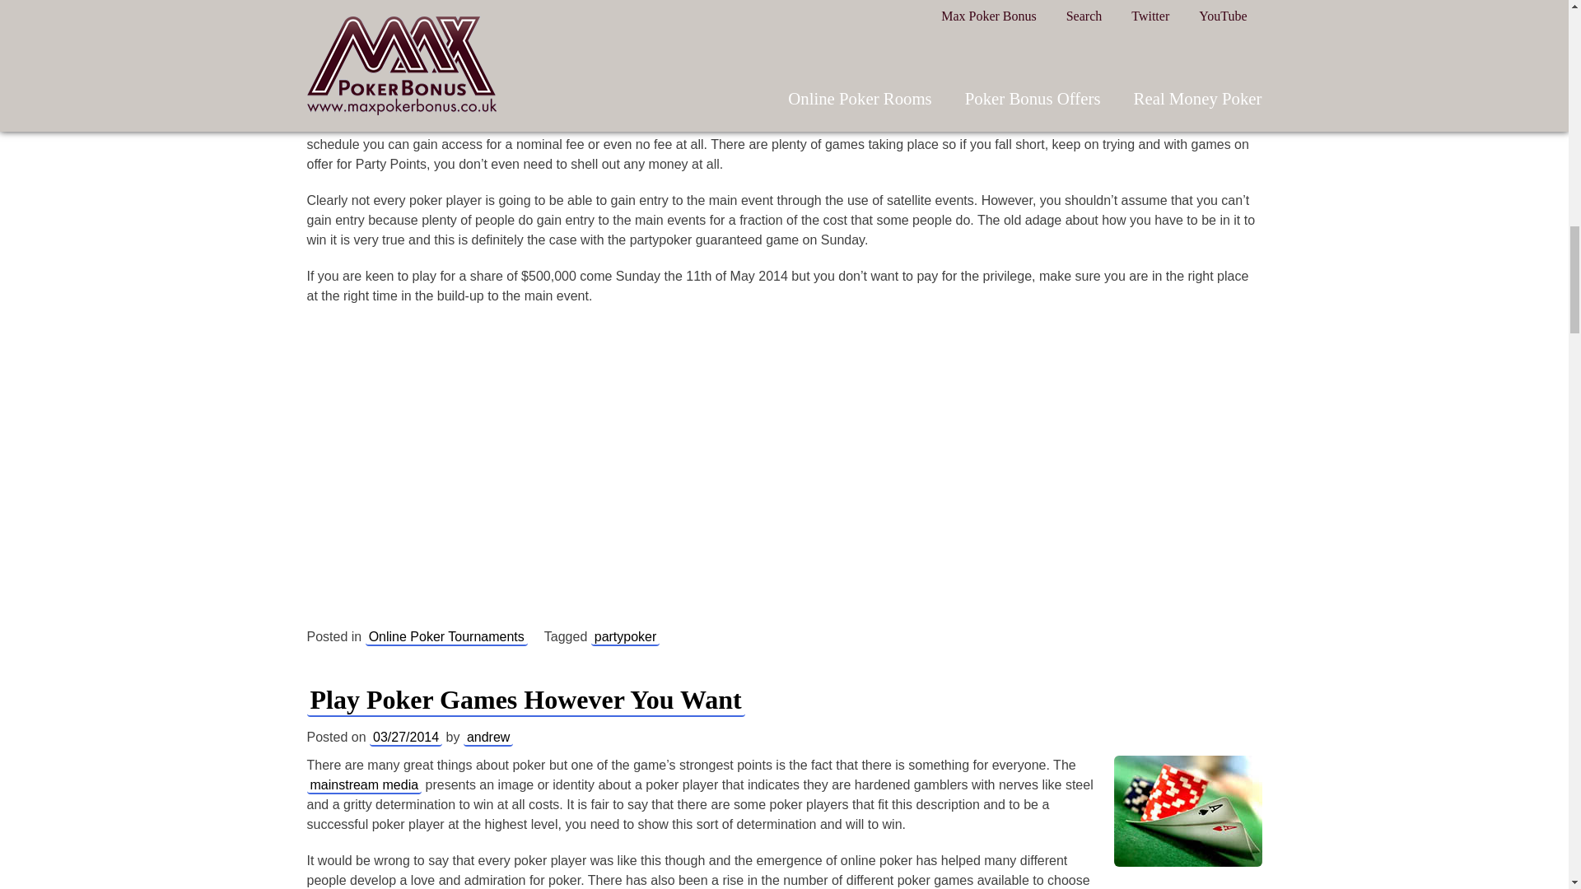 The width and height of the screenshot is (1581, 889). What do you see at coordinates (364, 785) in the screenshot?
I see `mainstream media` at bounding box center [364, 785].